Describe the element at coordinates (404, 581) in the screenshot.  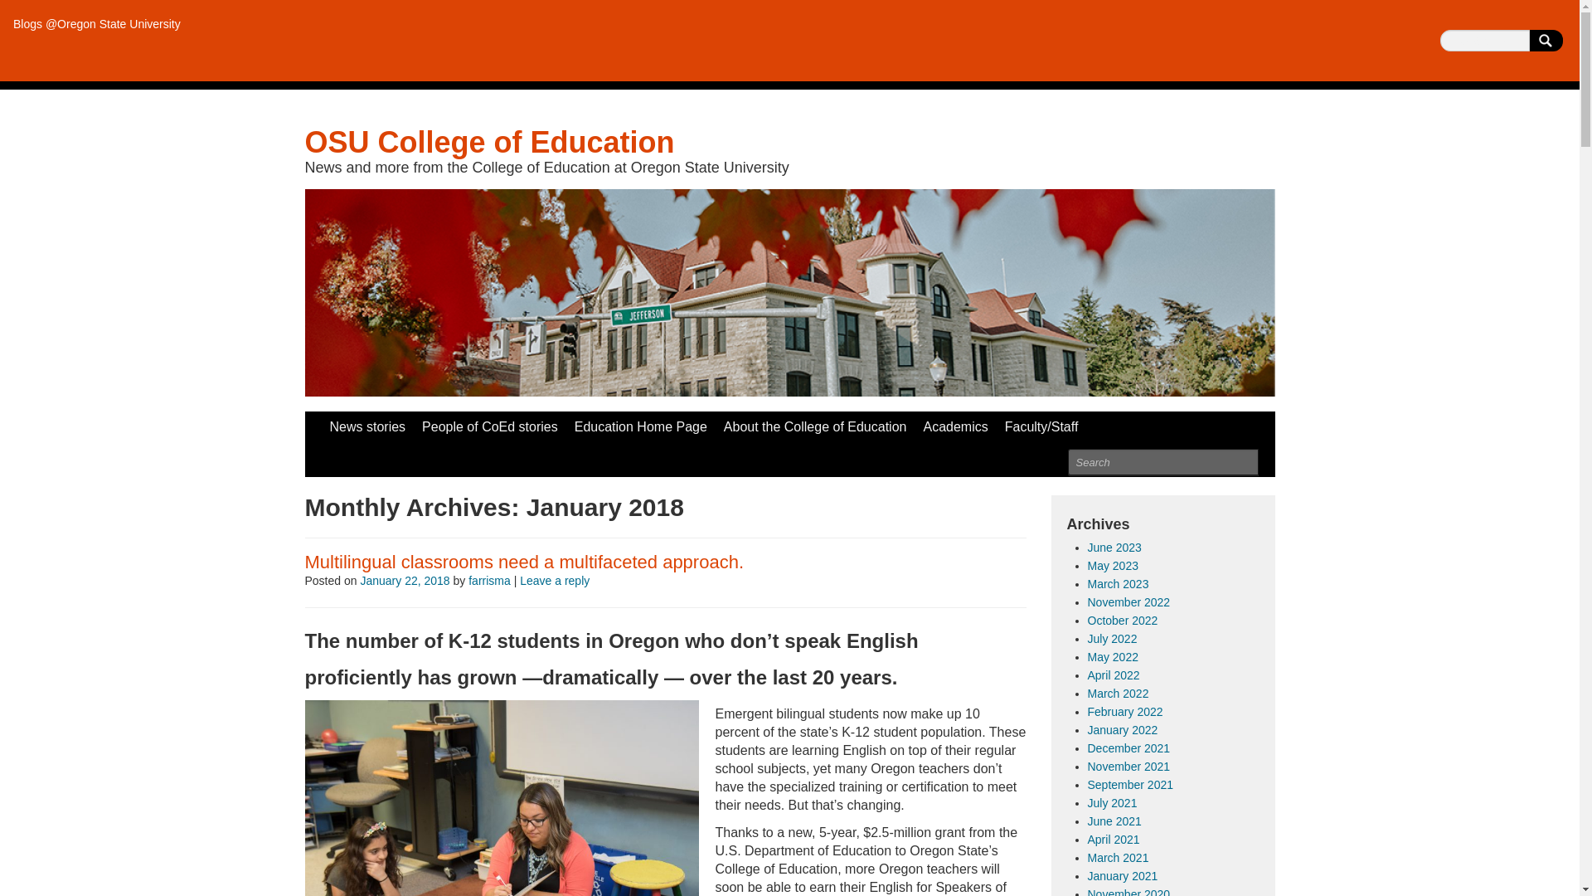
I see `January 22, 2018` at that location.